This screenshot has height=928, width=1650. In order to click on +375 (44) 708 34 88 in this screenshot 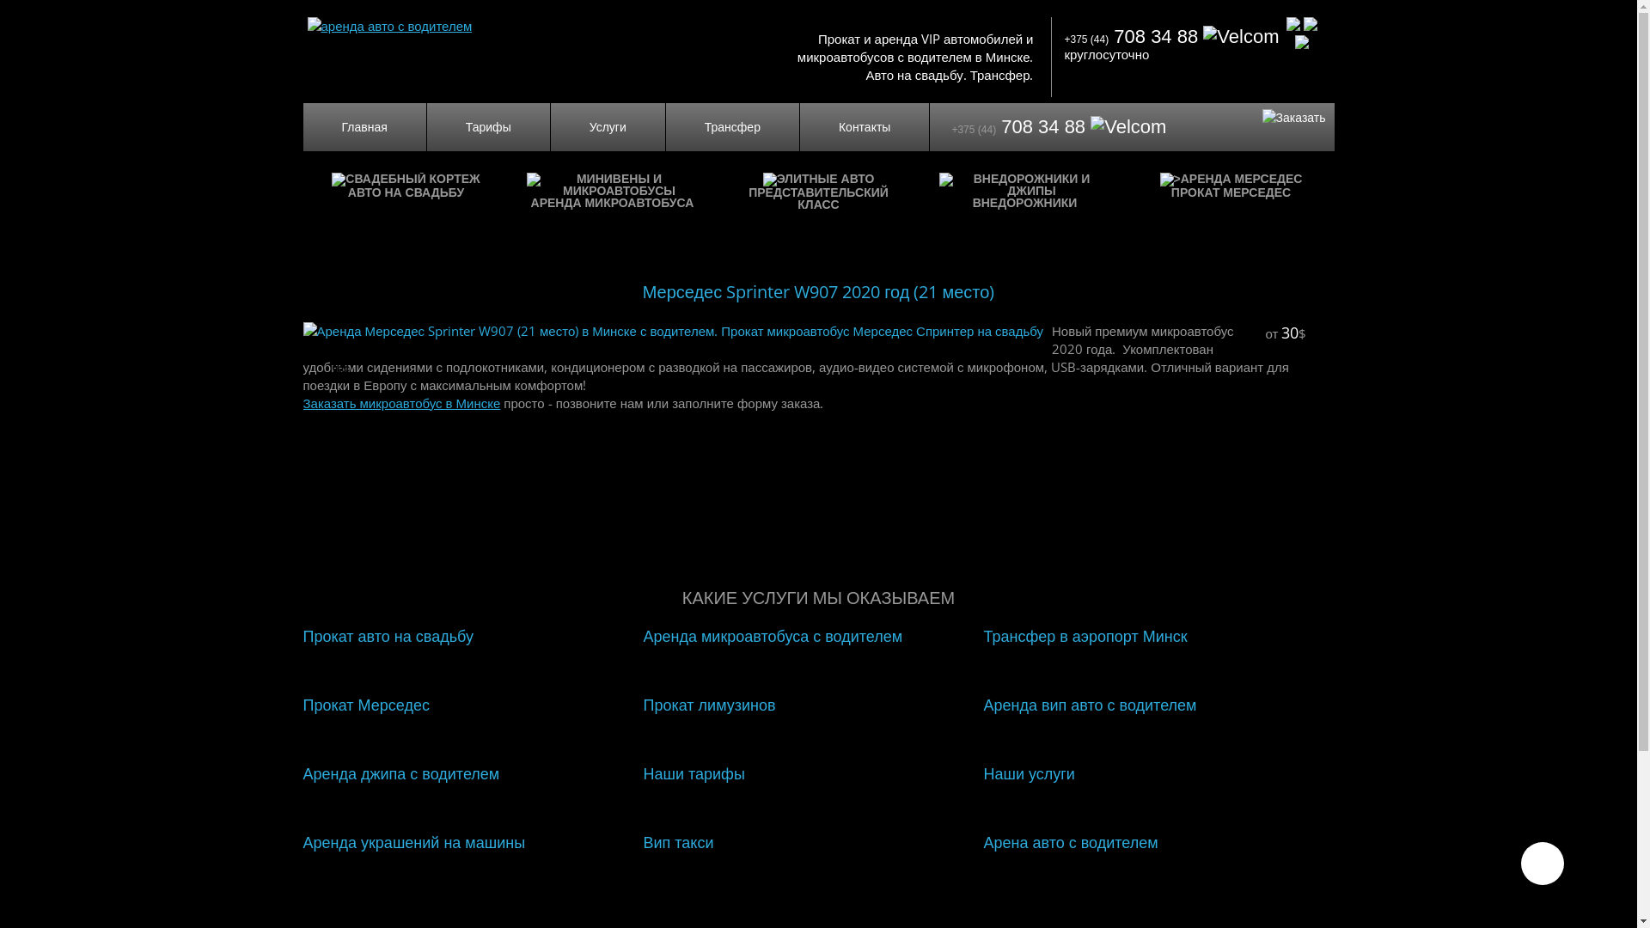, I will do `click(1171, 36)`.